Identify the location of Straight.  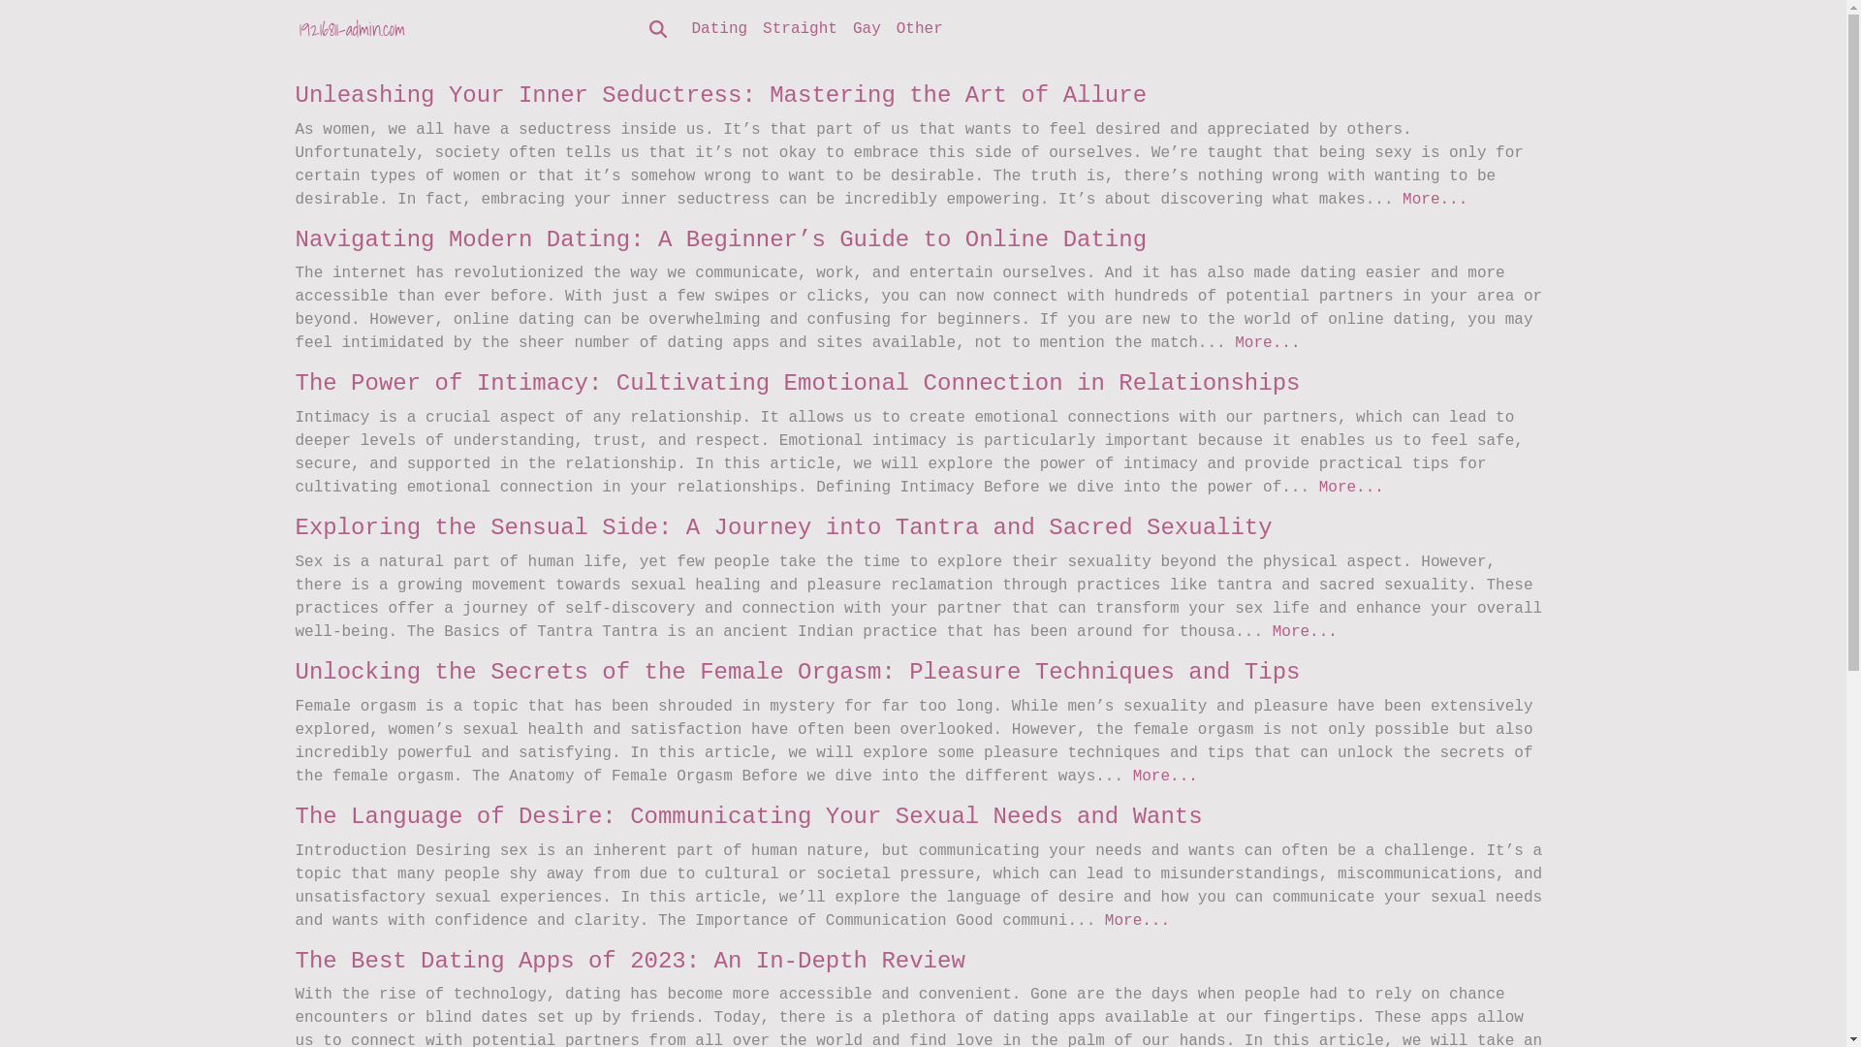
(801, 29).